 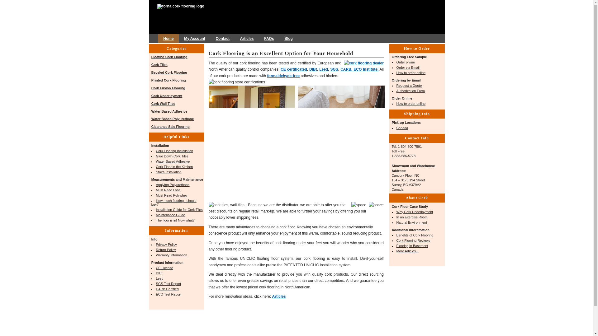 I want to click on Cork Wall Tiles, so click(x=163, y=104).